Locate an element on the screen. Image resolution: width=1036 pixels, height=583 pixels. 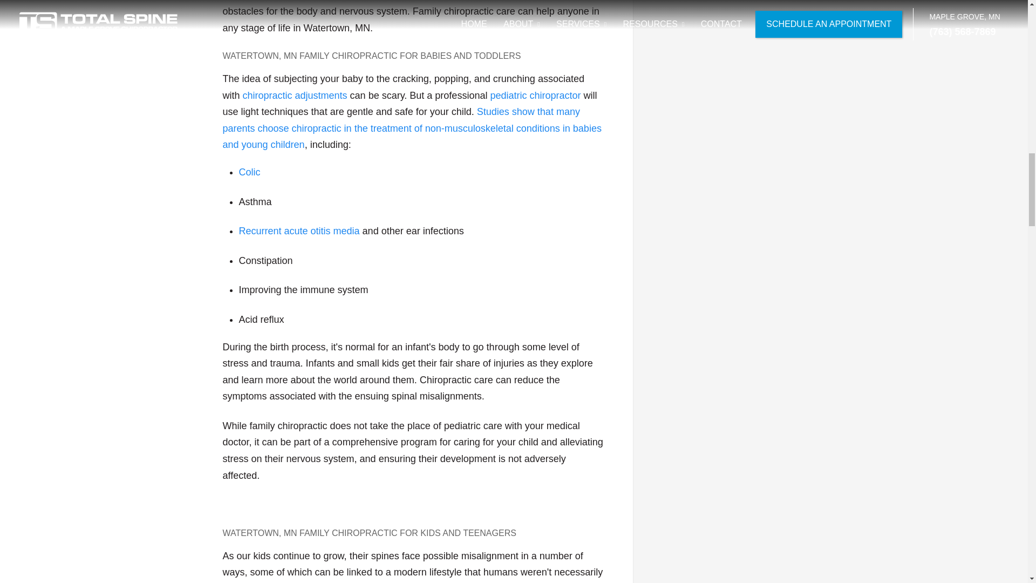
LLW is located at coordinates (299, 231).